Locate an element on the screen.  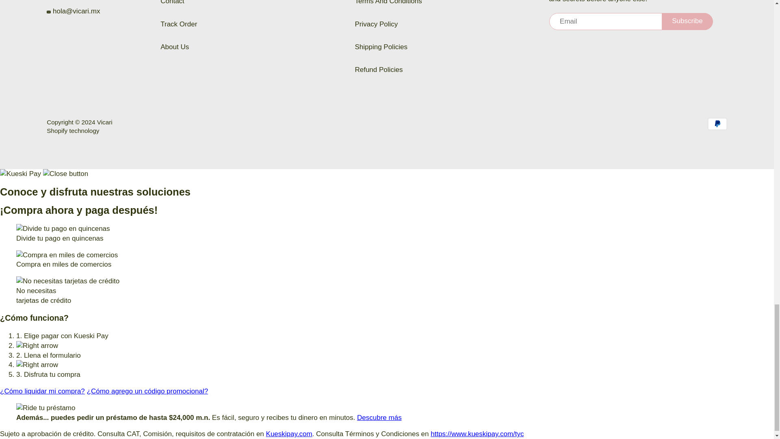
Subscribe is located at coordinates (687, 22).